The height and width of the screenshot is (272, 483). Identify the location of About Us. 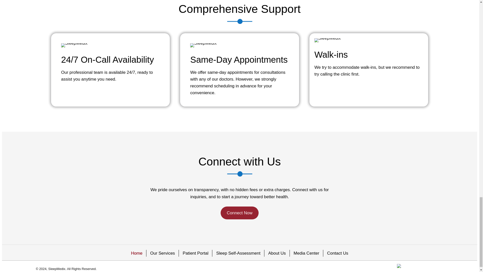
(277, 253).